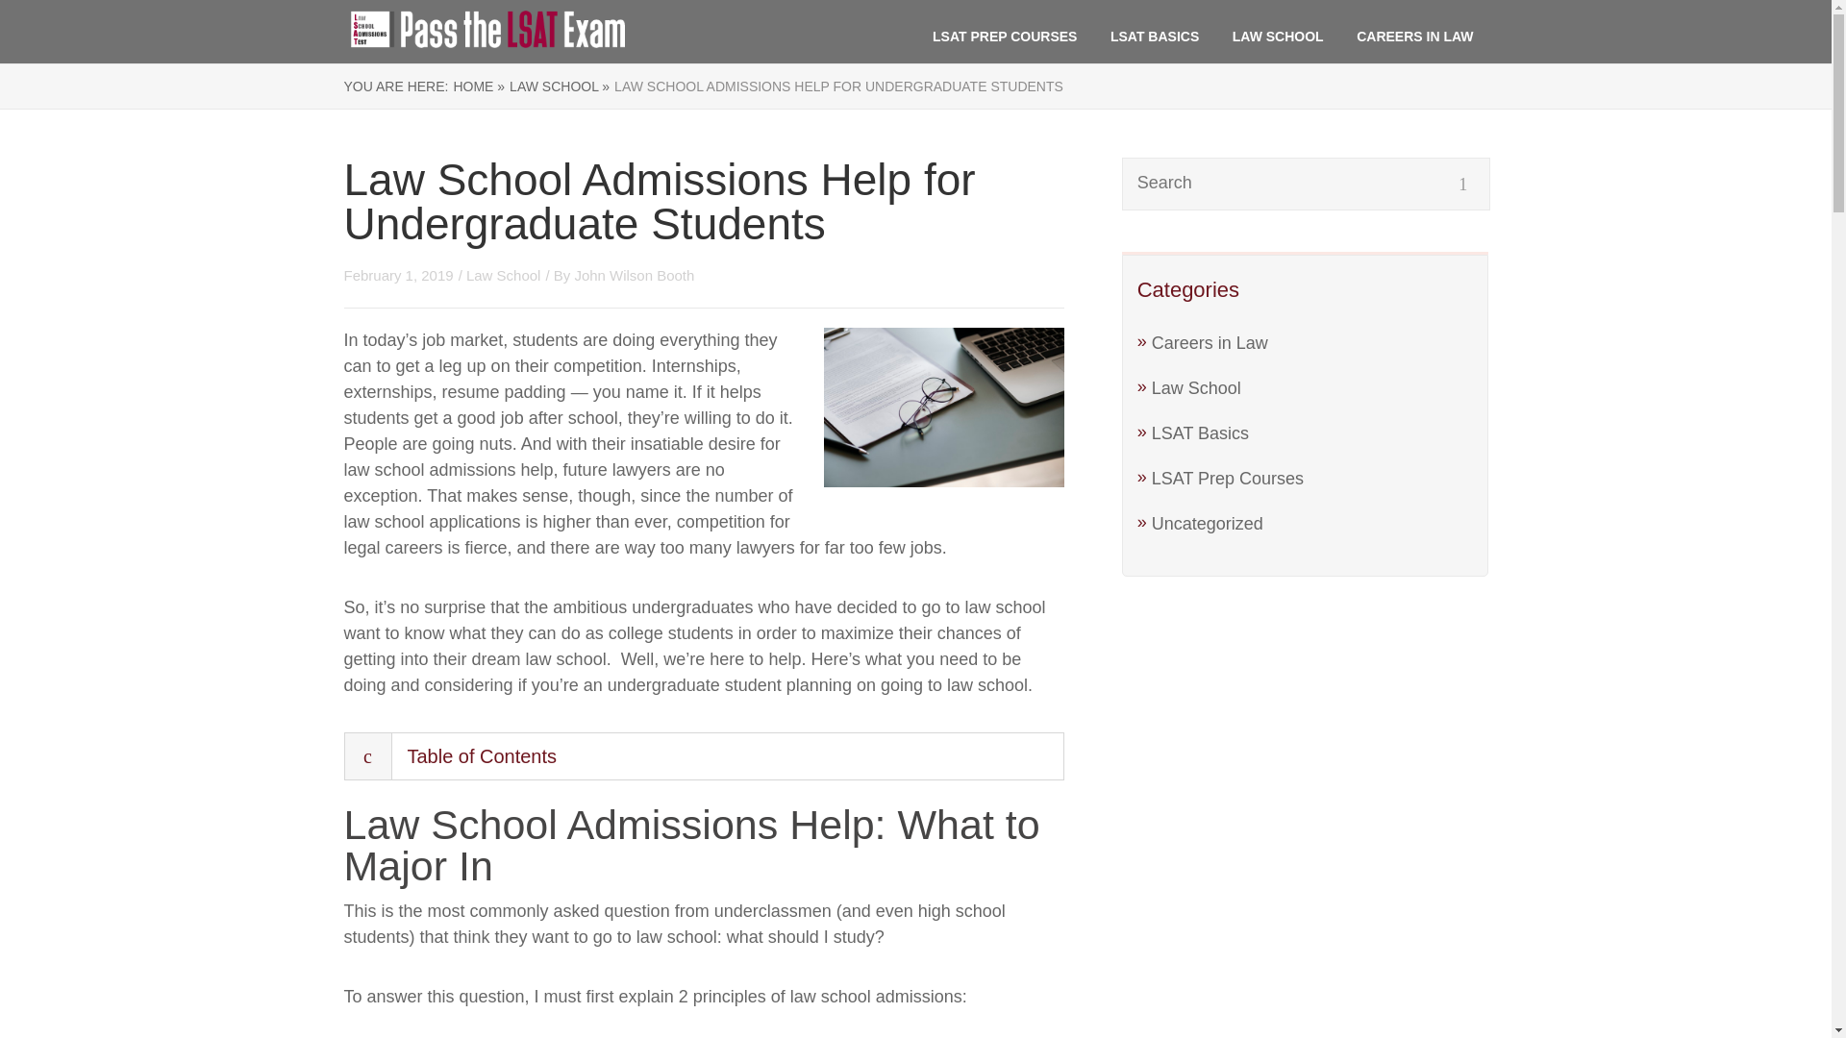 This screenshot has width=1846, height=1038. Describe the element at coordinates (1200, 432) in the screenshot. I see `LSAT Basics` at that location.